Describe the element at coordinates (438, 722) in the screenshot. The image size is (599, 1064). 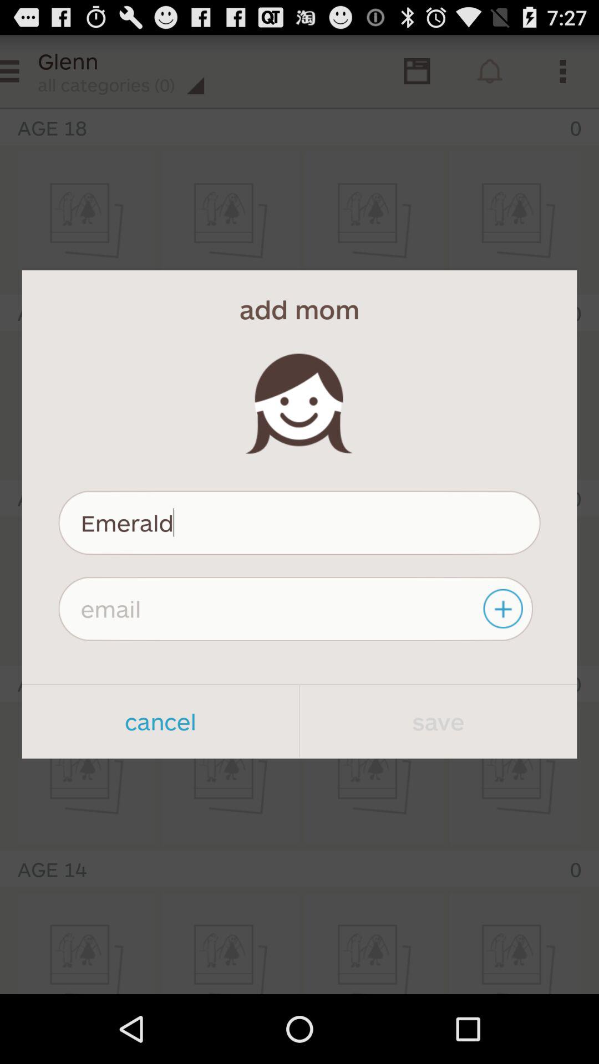
I see `click the item at the bottom right corner` at that location.